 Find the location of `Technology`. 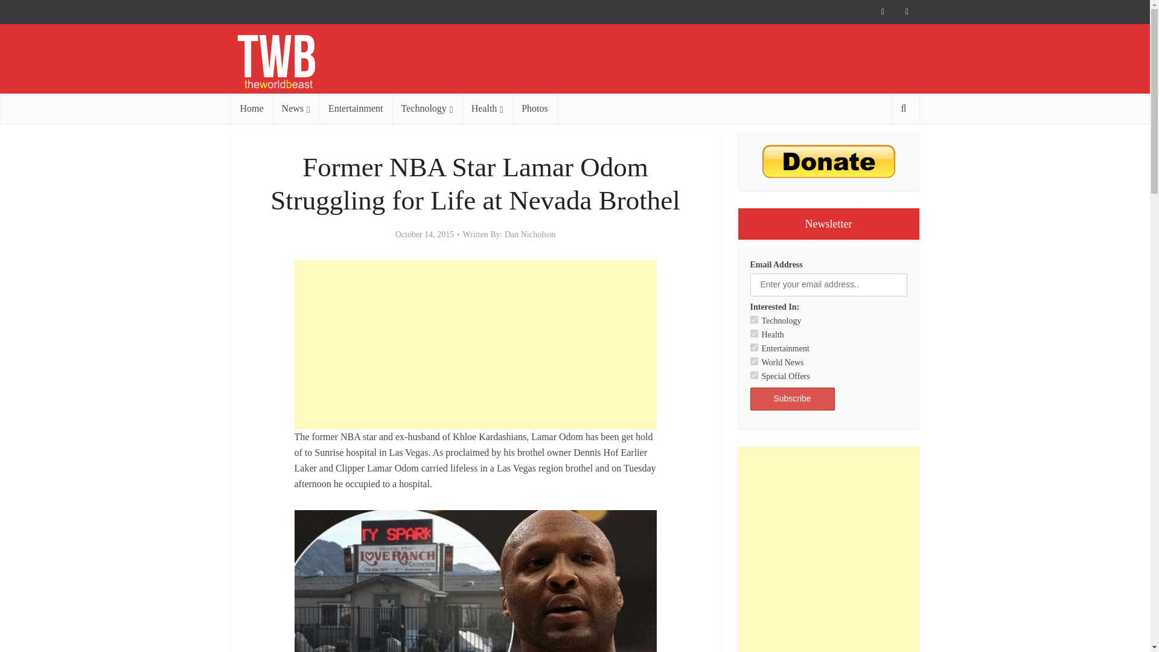

Technology is located at coordinates (427, 109).